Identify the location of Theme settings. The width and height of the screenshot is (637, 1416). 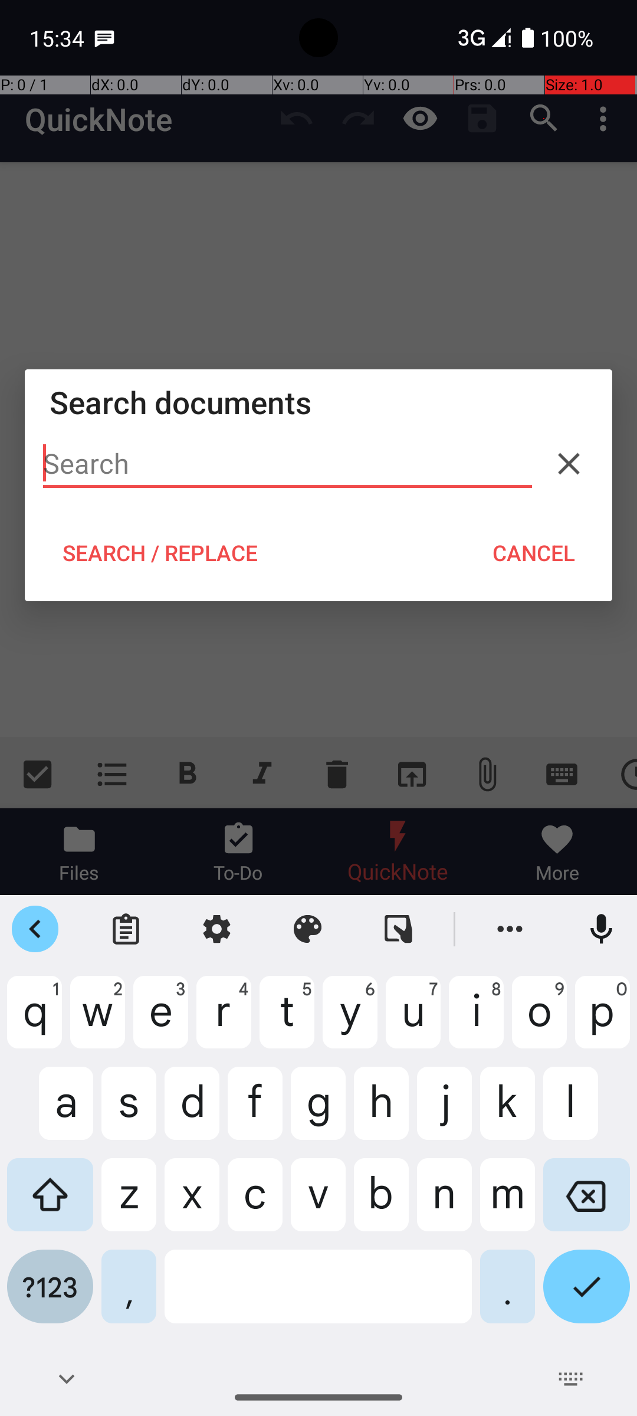
(308, 929).